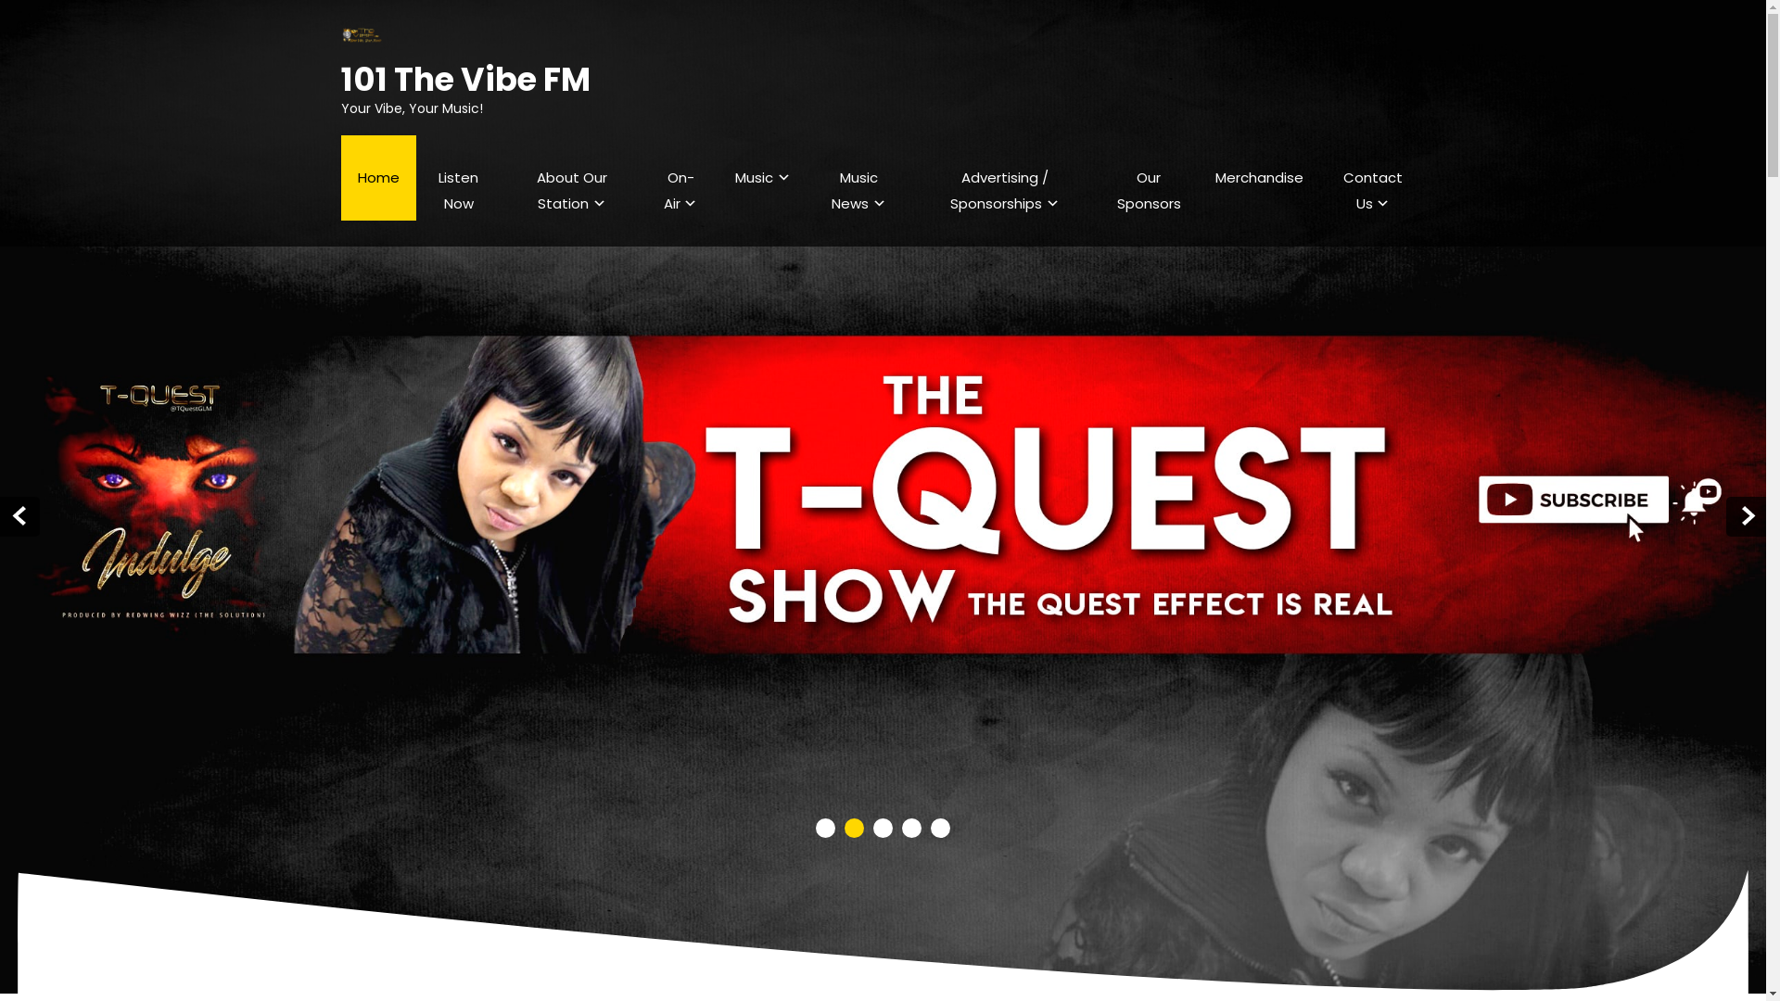  I want to click on Our Sponsors, so click(1149, 191).